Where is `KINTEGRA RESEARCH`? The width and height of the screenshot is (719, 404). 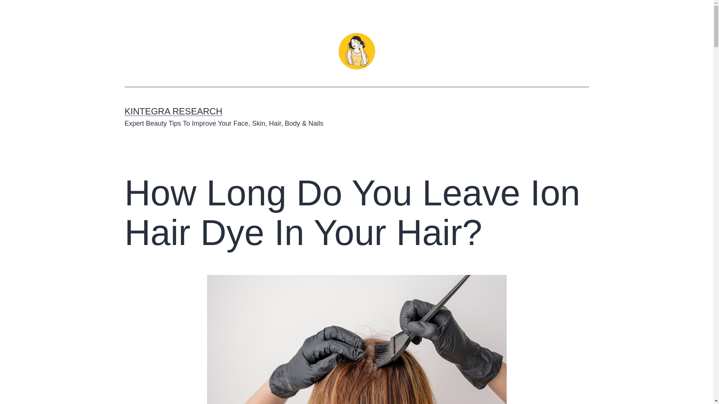
KINTEGRA RESEARCH is located at coordinates (173, 111).